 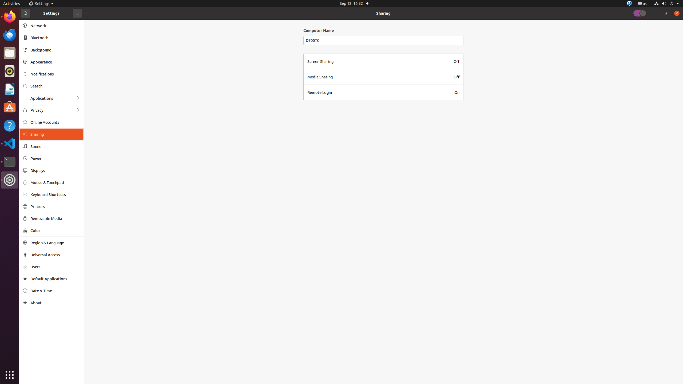 What do you see at coordinates (55, 171) in the screenshot?
I see `Displays` at bounding box center [55, 171].